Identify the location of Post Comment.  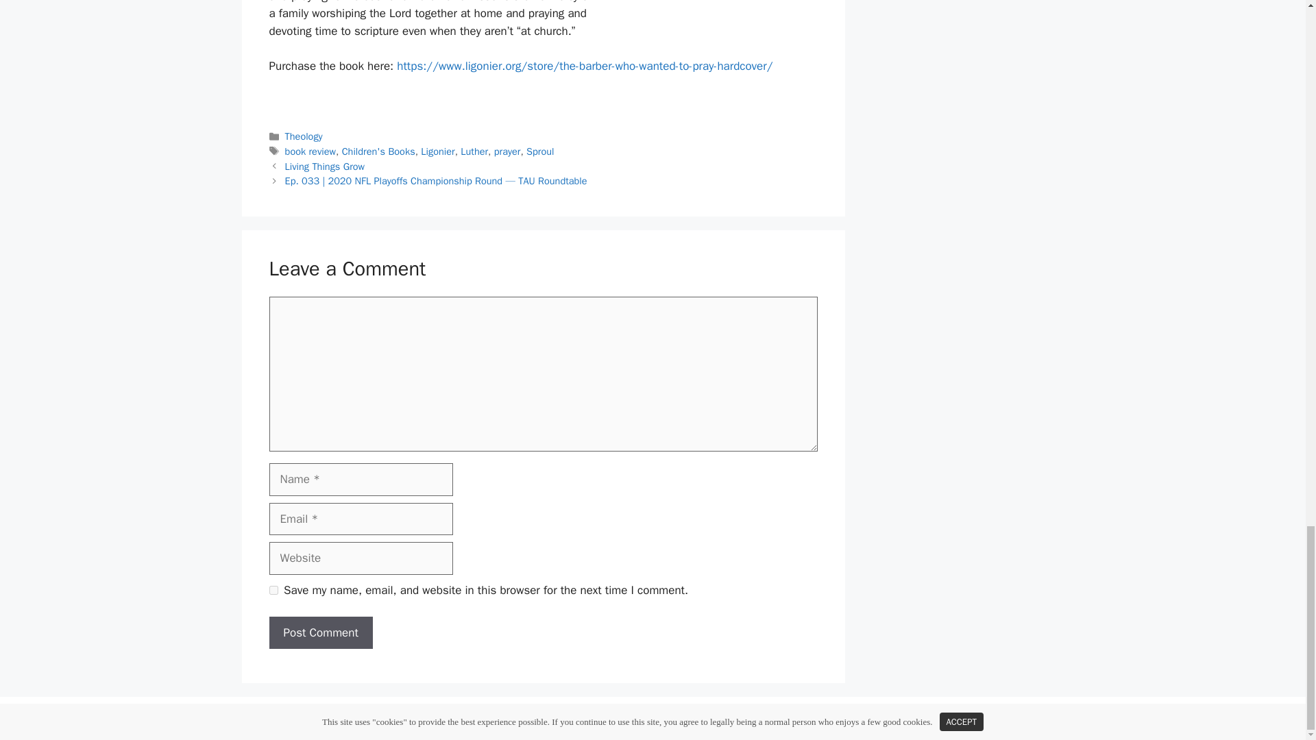
(320, 633).